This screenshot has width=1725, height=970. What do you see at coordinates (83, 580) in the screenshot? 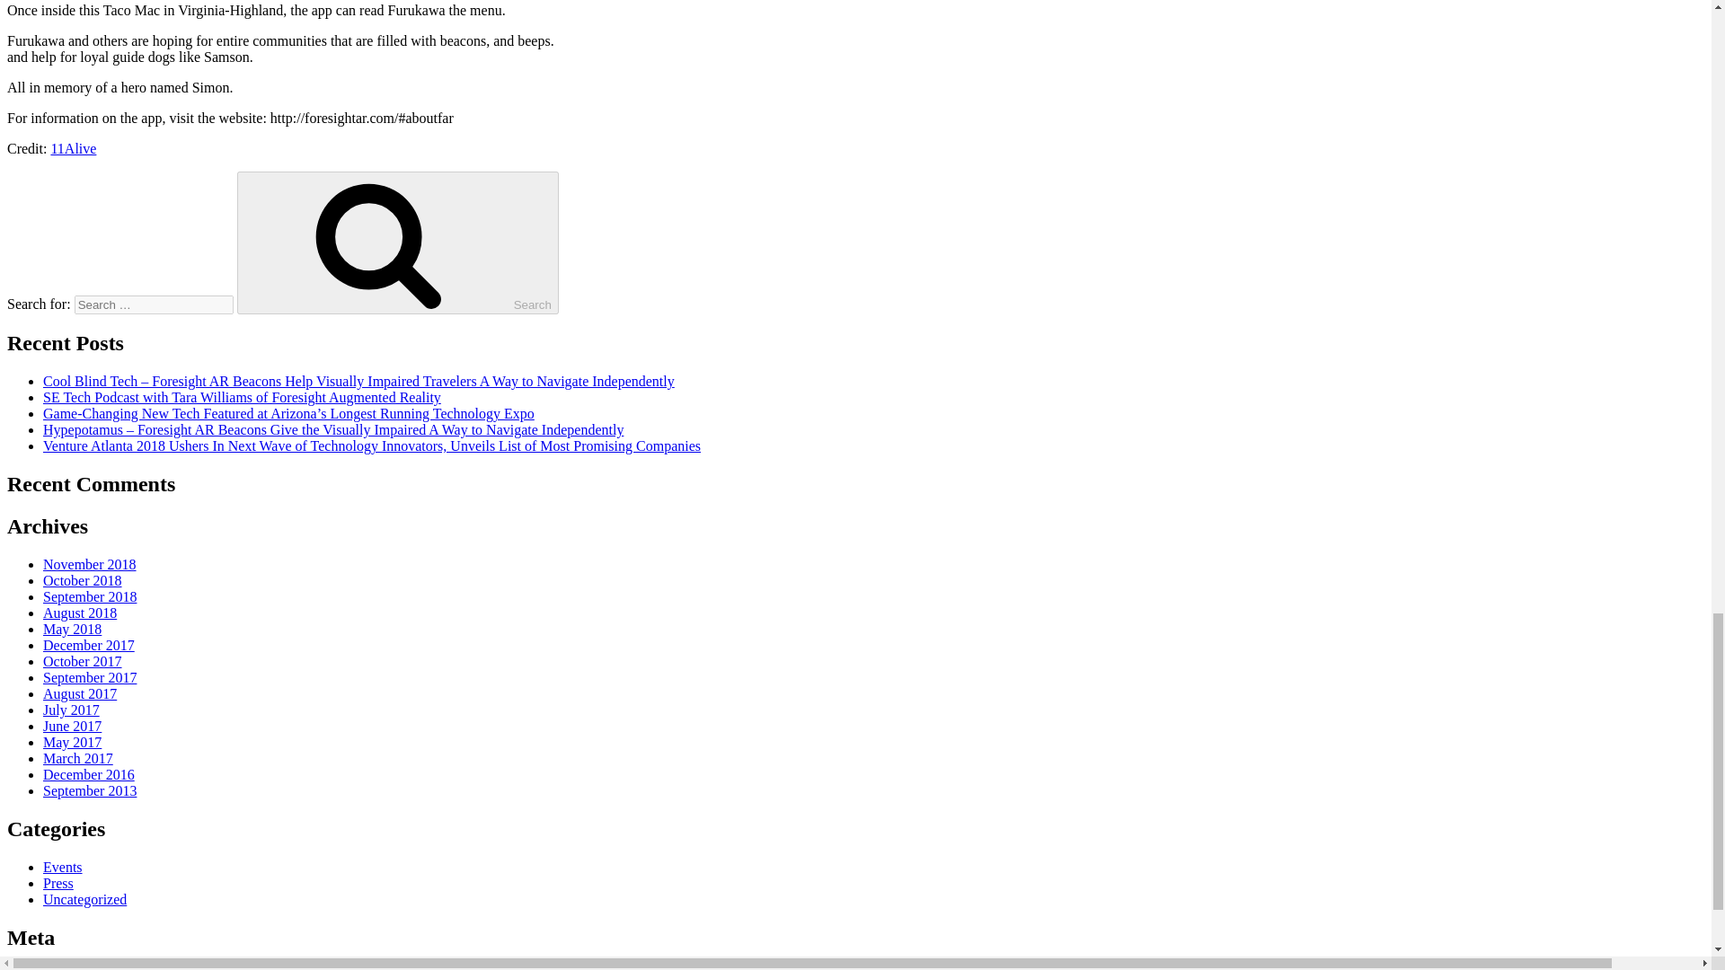
I see `October 2018` at bounding box center [83, 580].